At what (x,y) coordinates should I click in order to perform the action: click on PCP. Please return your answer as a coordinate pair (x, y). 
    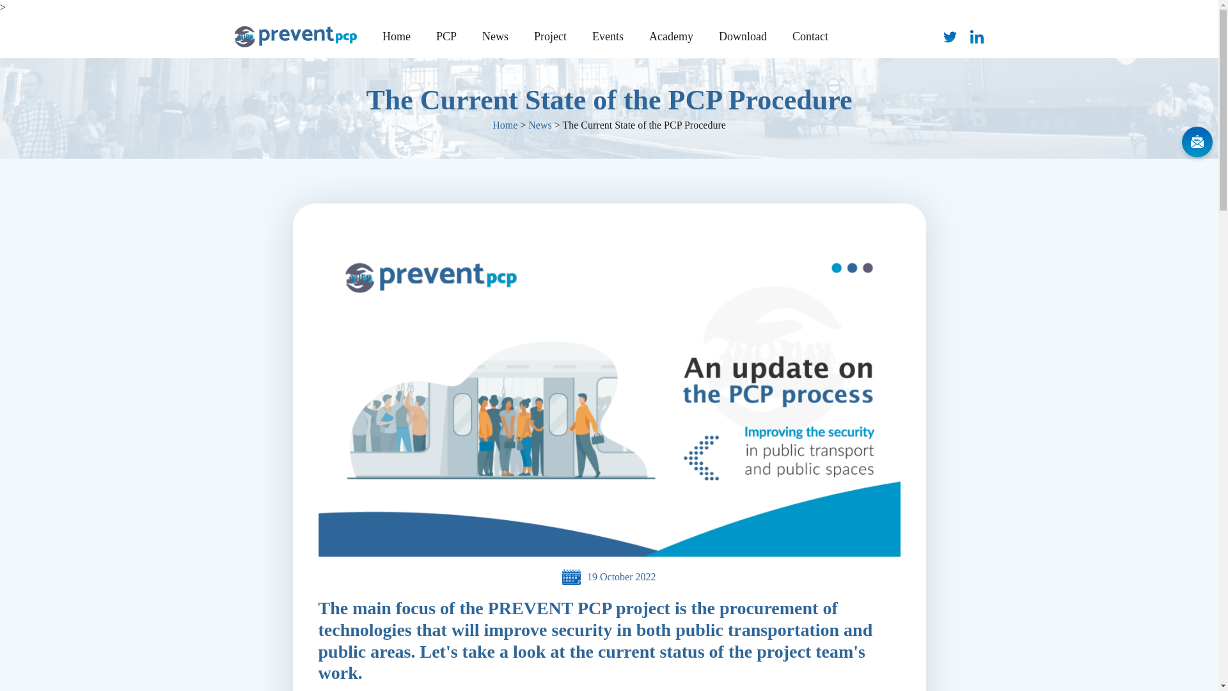
    Looking at the image, I should click on (446, 36).